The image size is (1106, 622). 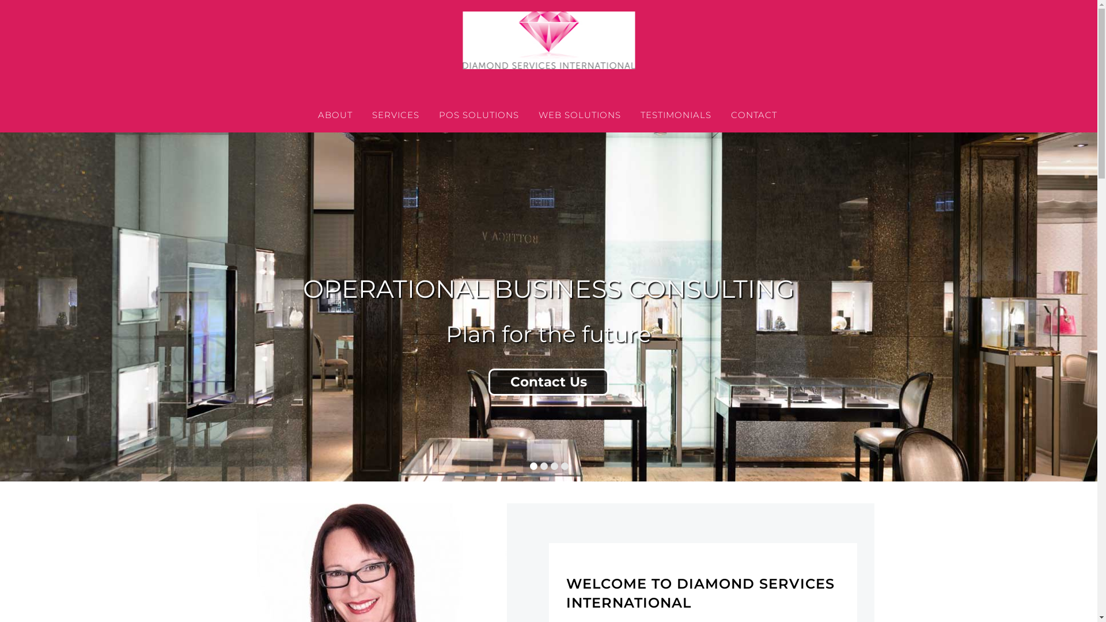 I want to click on TESTIMONIALS, so click(x=675, y=115).